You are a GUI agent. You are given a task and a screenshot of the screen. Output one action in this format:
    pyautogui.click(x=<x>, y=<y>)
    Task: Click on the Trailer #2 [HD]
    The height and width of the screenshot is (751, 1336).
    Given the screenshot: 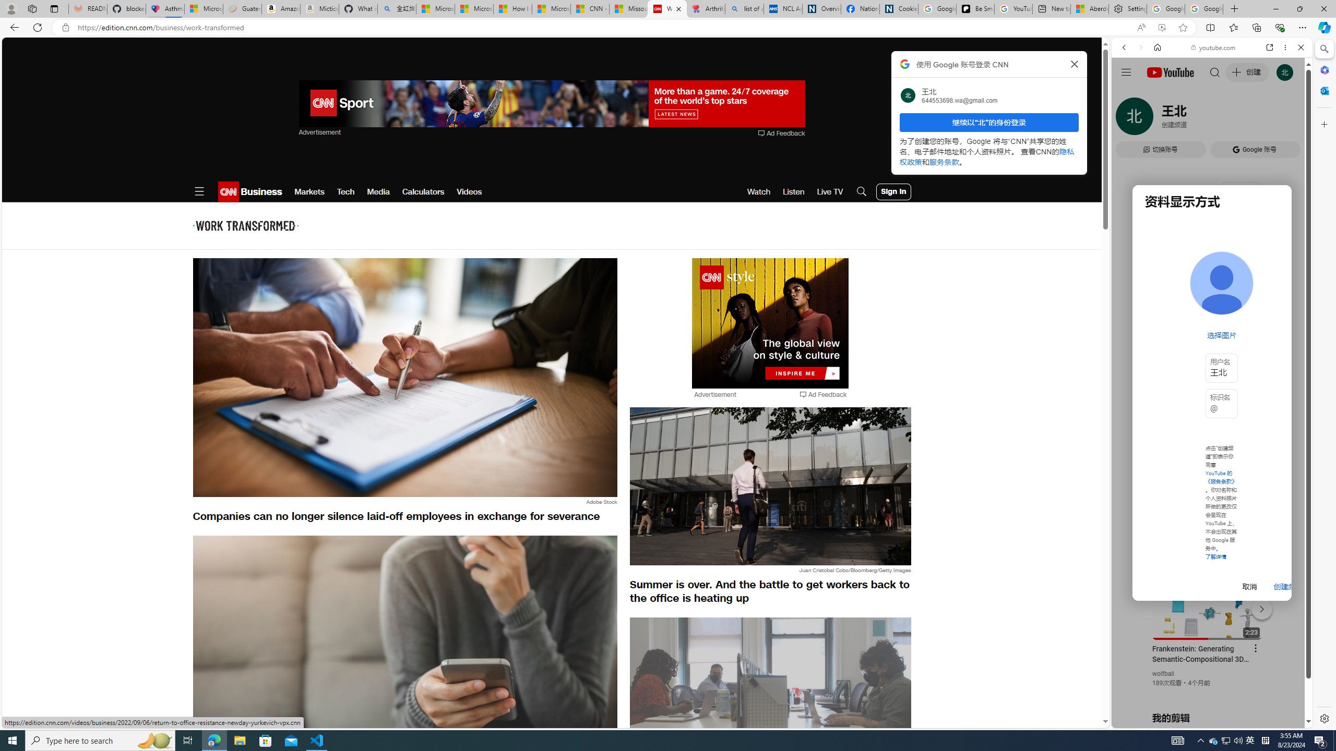 What is the action you would take?
    pyautogui.click(x=1212, y=310)
    